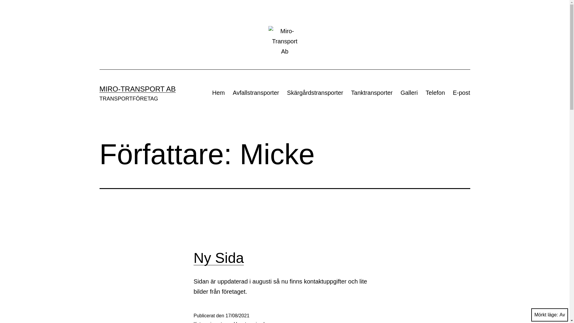 This screenshot has height=323, width=574. Describe the element at coordinates (372, 93) in the screenshot. I see `Tanktransporter` at that location.